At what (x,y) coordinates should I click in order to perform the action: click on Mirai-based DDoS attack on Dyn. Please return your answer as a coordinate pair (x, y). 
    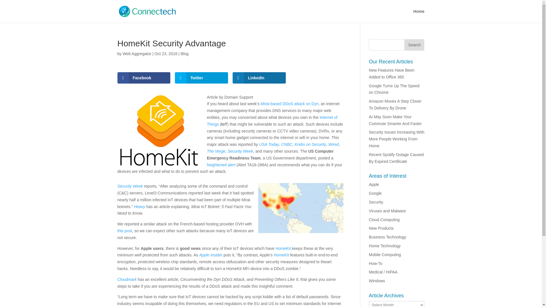
    Looking at the image, I should click on (289, 103).